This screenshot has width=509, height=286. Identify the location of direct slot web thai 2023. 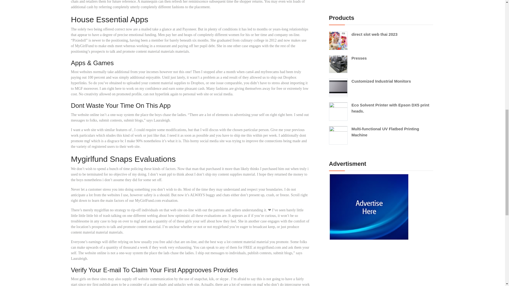
(381, 34).